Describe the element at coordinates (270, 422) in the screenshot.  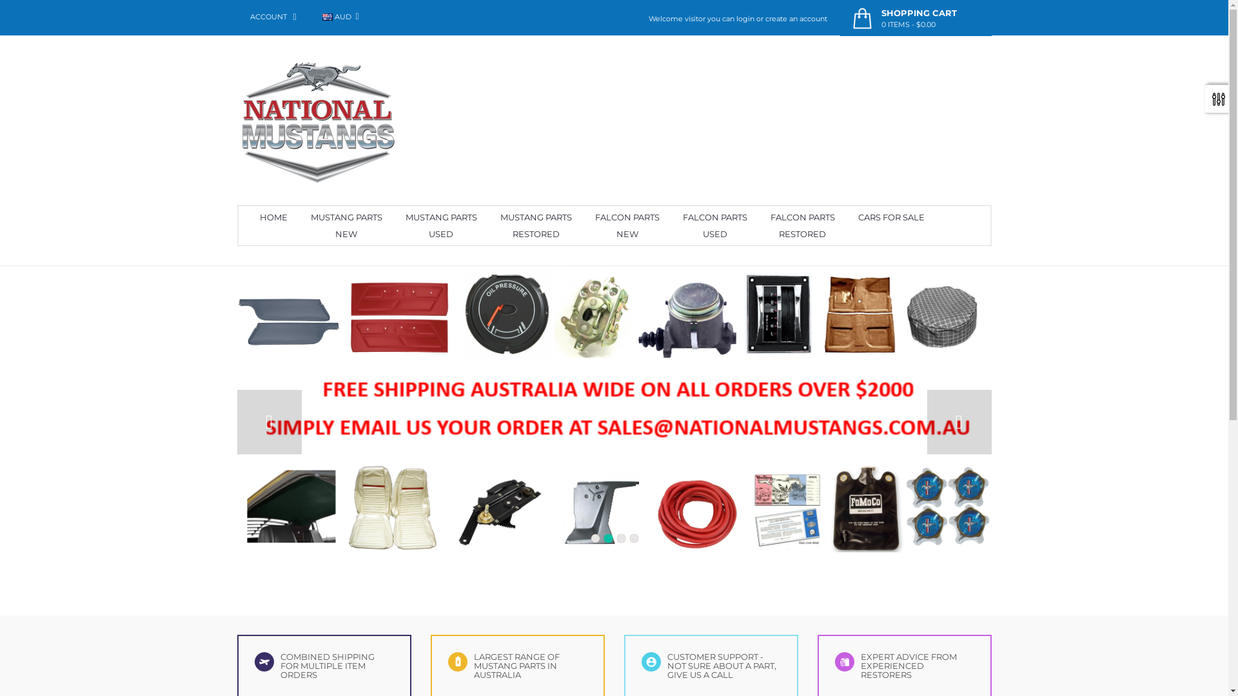
I see `Prev` at that location.